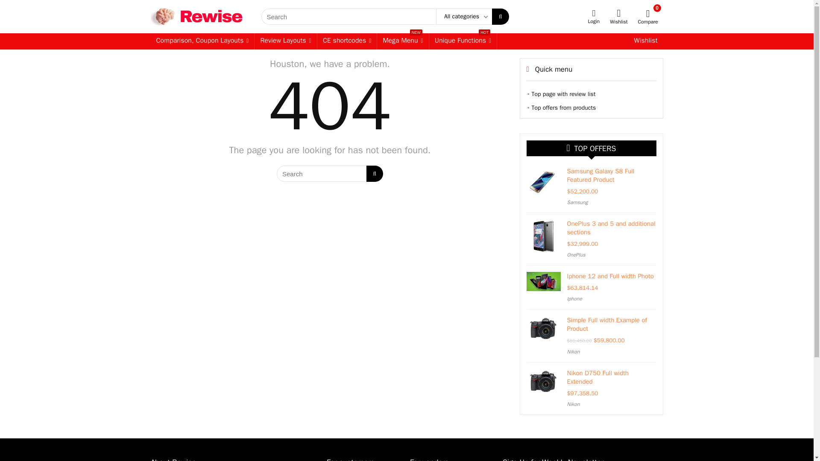  Describe the element at coordinates (285, 41) in the screenshot. I see `Comparison, Coupon Layouts` at that location.